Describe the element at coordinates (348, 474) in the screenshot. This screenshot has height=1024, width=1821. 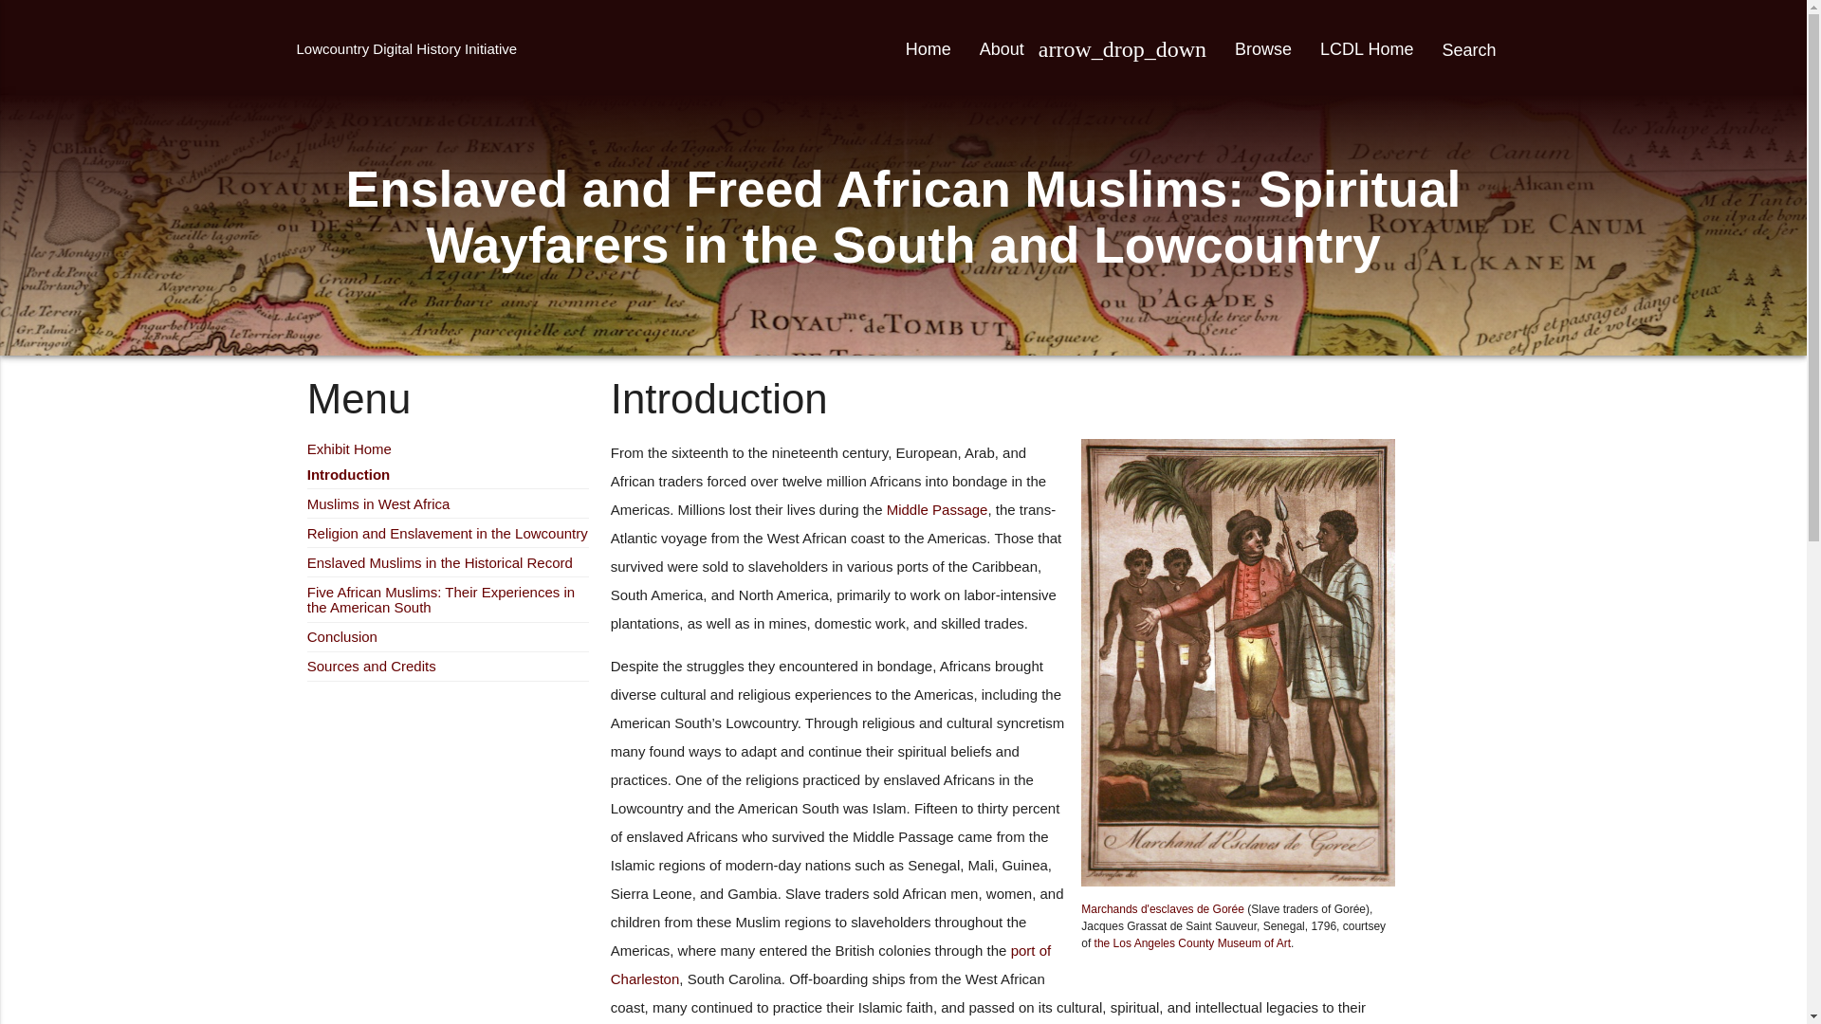
I see `Introduction` at that location.